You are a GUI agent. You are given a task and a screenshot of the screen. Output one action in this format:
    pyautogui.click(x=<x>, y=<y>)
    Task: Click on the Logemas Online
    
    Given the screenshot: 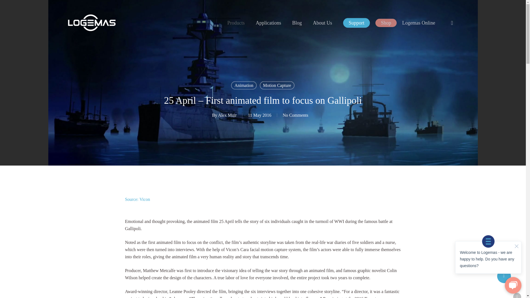 What is the action you would take?
    pyautogui.click(x=418, y=23)
    